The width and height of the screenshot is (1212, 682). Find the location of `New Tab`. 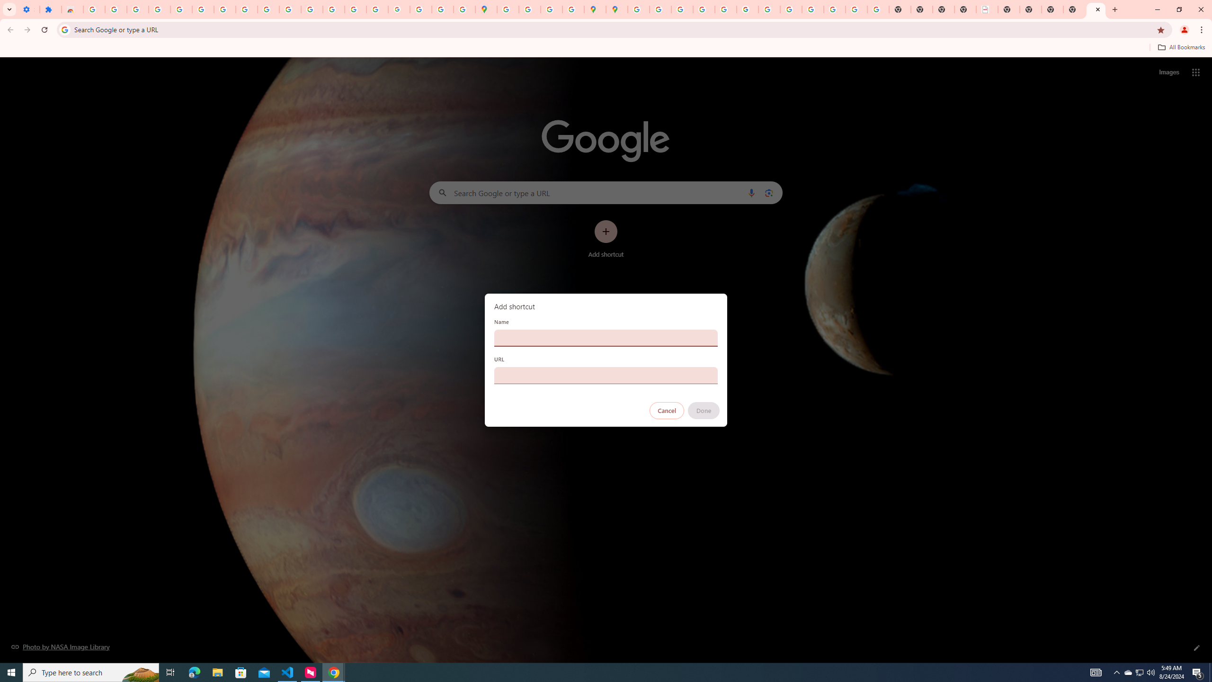

New Tab is located at coordinates (1096, 9).